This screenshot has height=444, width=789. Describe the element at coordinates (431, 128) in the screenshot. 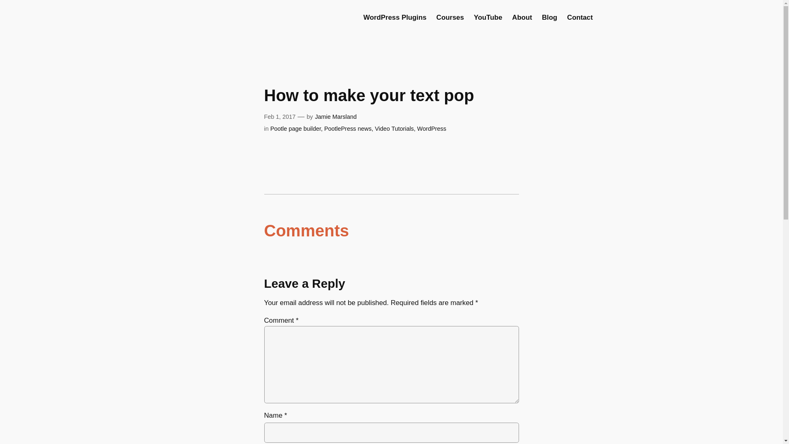

I see `WordPress` at that location.